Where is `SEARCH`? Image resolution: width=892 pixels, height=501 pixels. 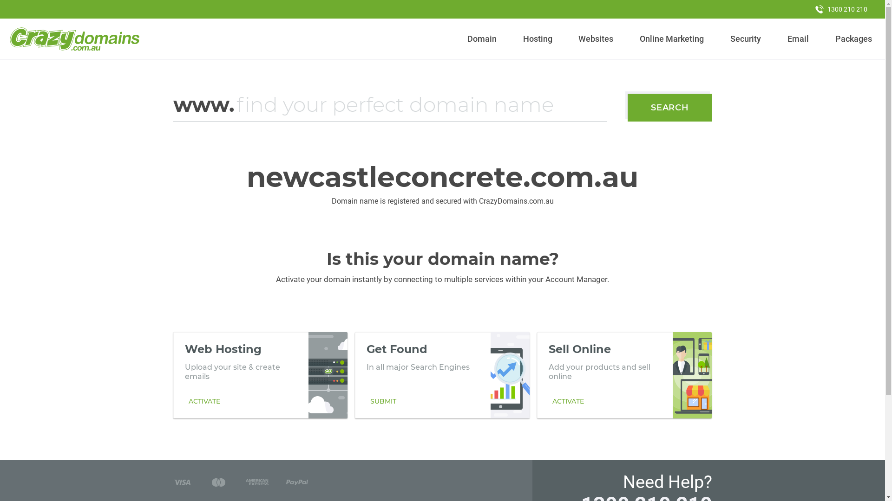 SEARCH is located at coordinates (670, 108).